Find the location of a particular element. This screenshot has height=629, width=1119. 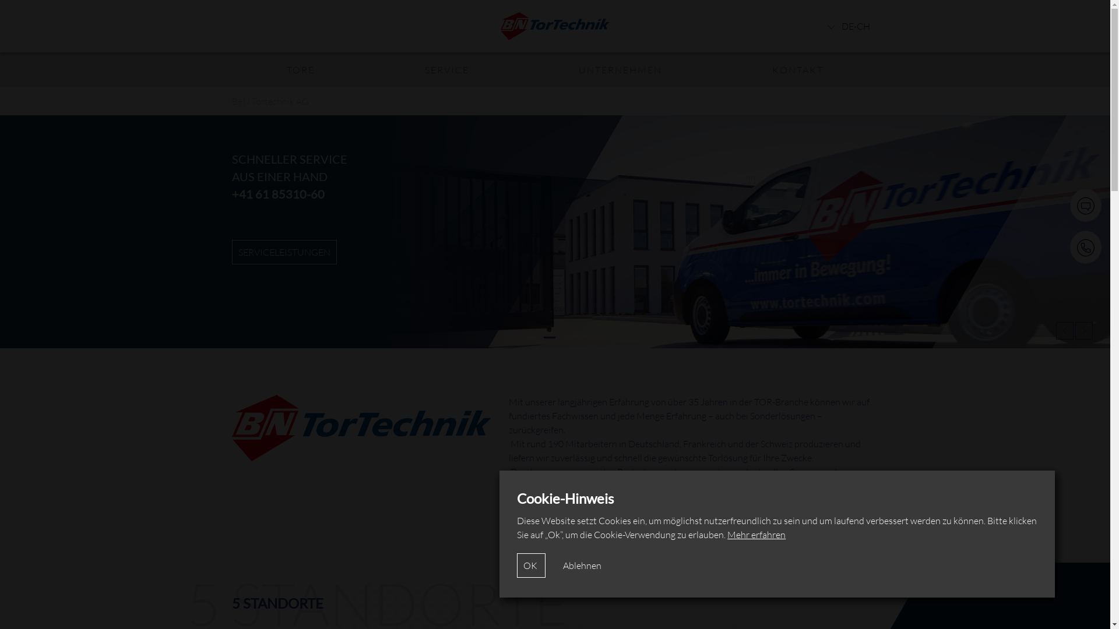

Mehr erfahren is located at coordinates (756, 535).